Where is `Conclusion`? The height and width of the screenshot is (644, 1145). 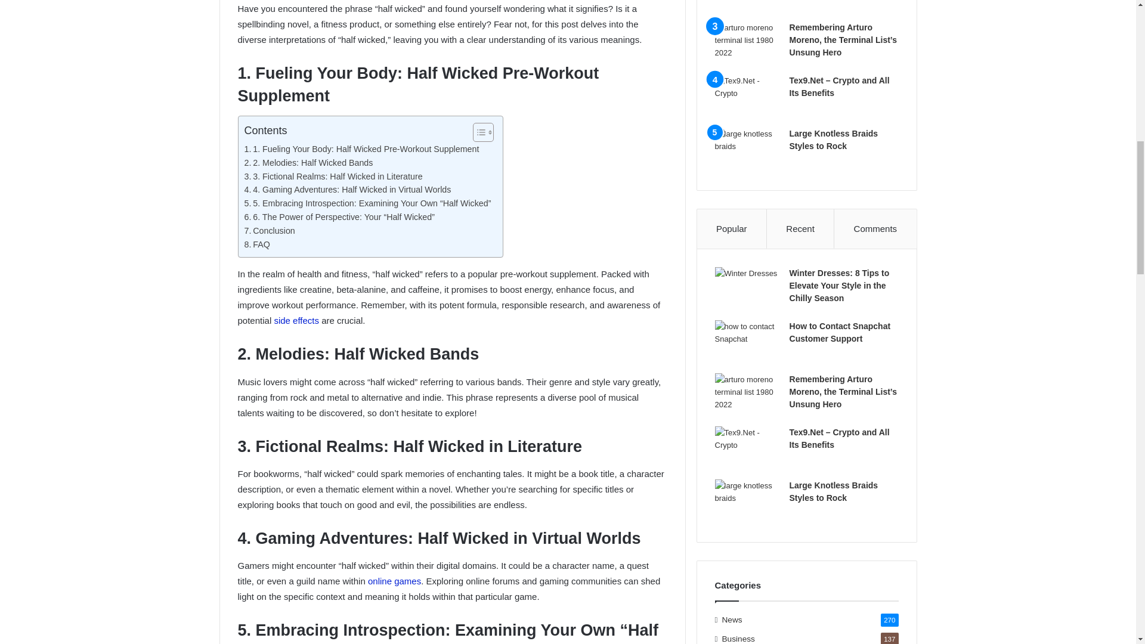
Conclusion is located at coordinates (270, 230).